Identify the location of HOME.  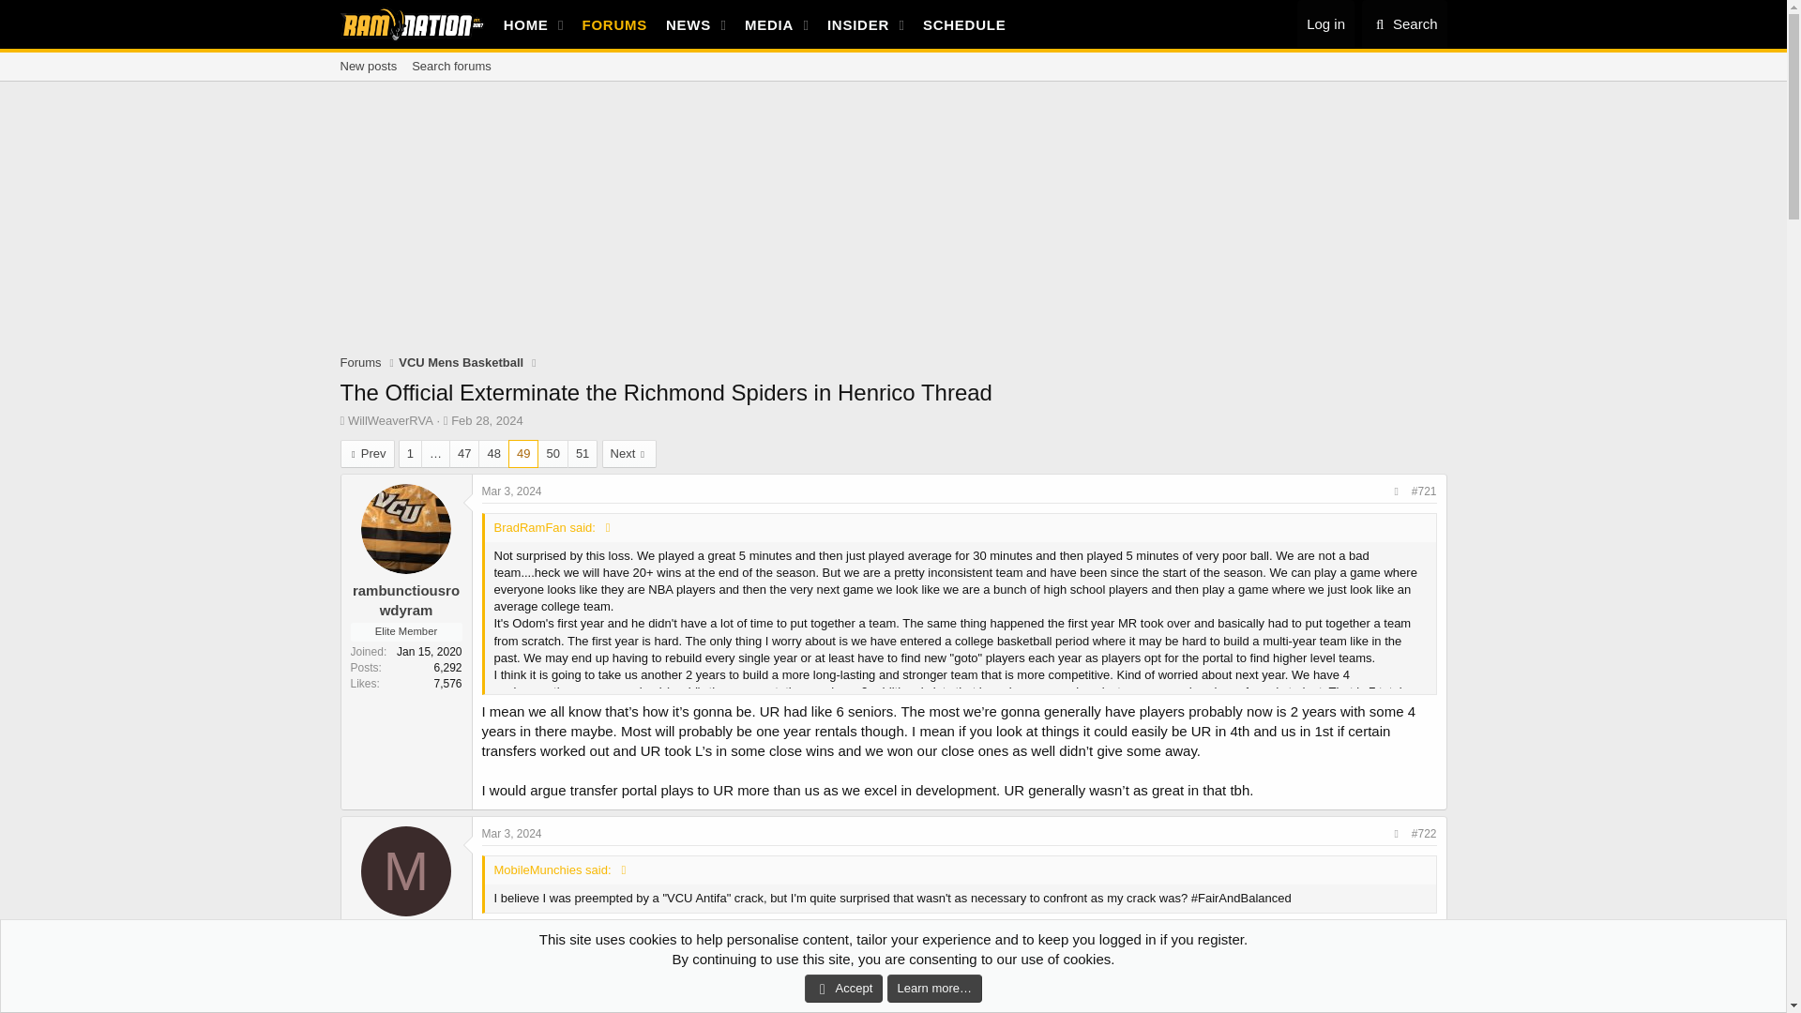
(368, 67).